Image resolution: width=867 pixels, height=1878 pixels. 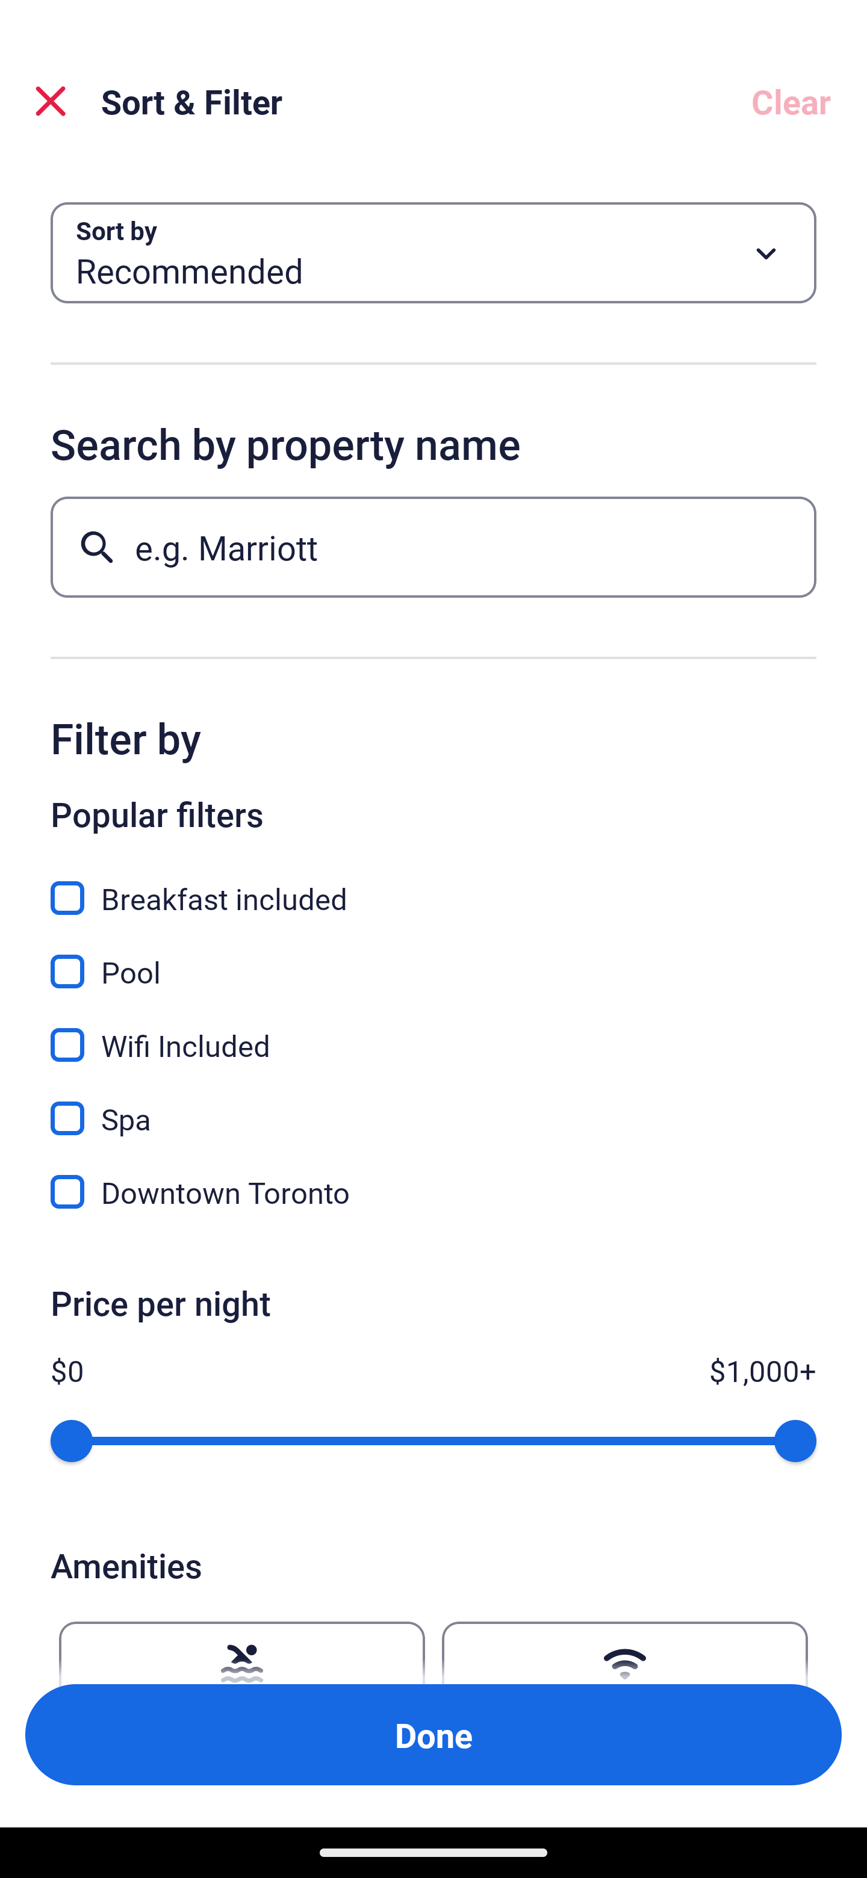 What do you see at coordinates (433, 1192) in the screenshot?
I see `Downtown Toronto, Downtown Toronto` at bounding box center [433, 1192].